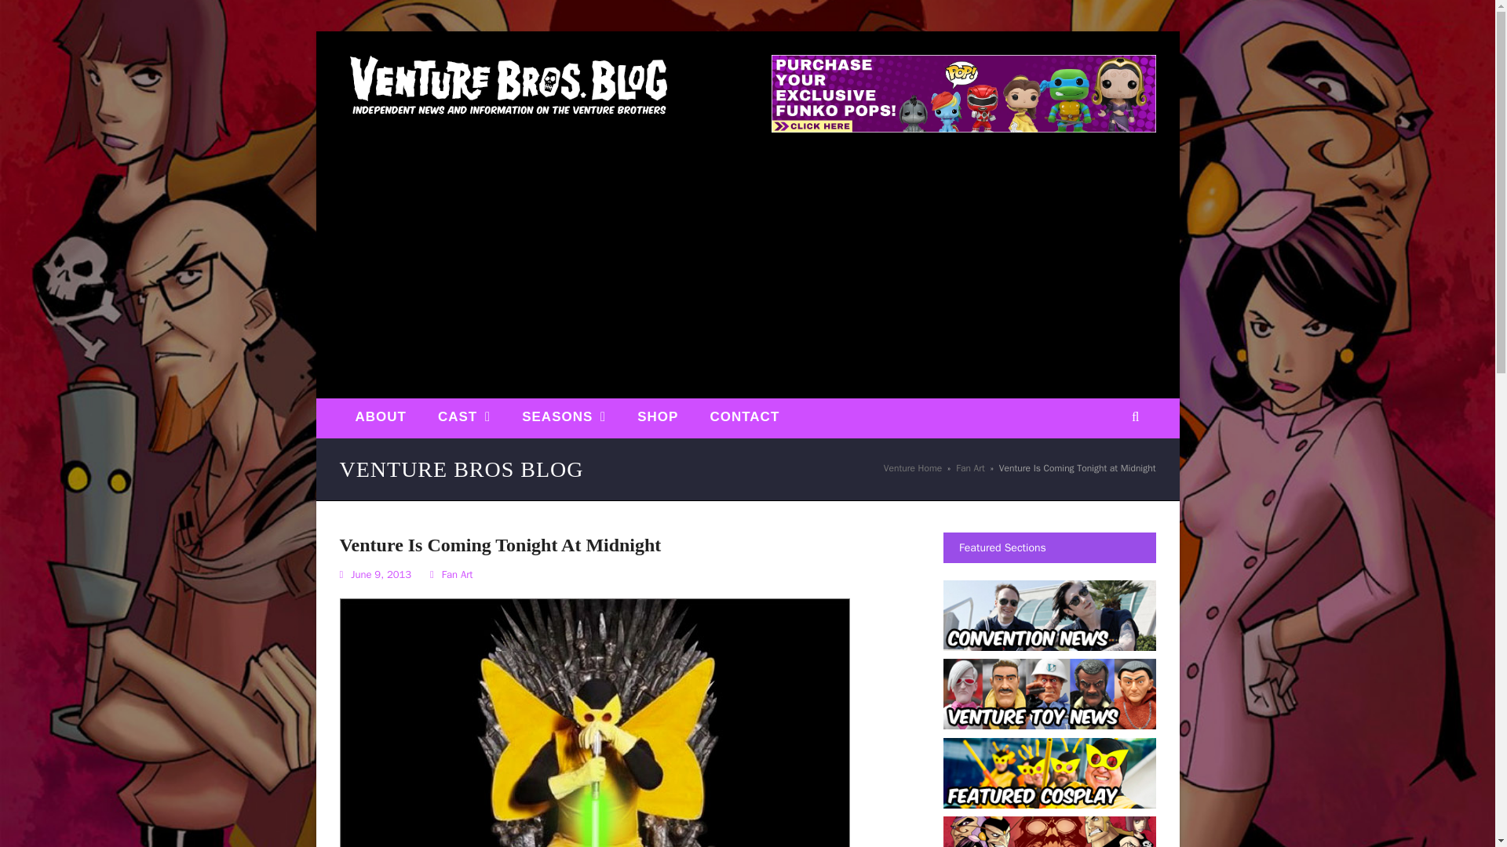  I want to click on CONTACT, so click(744, 417).